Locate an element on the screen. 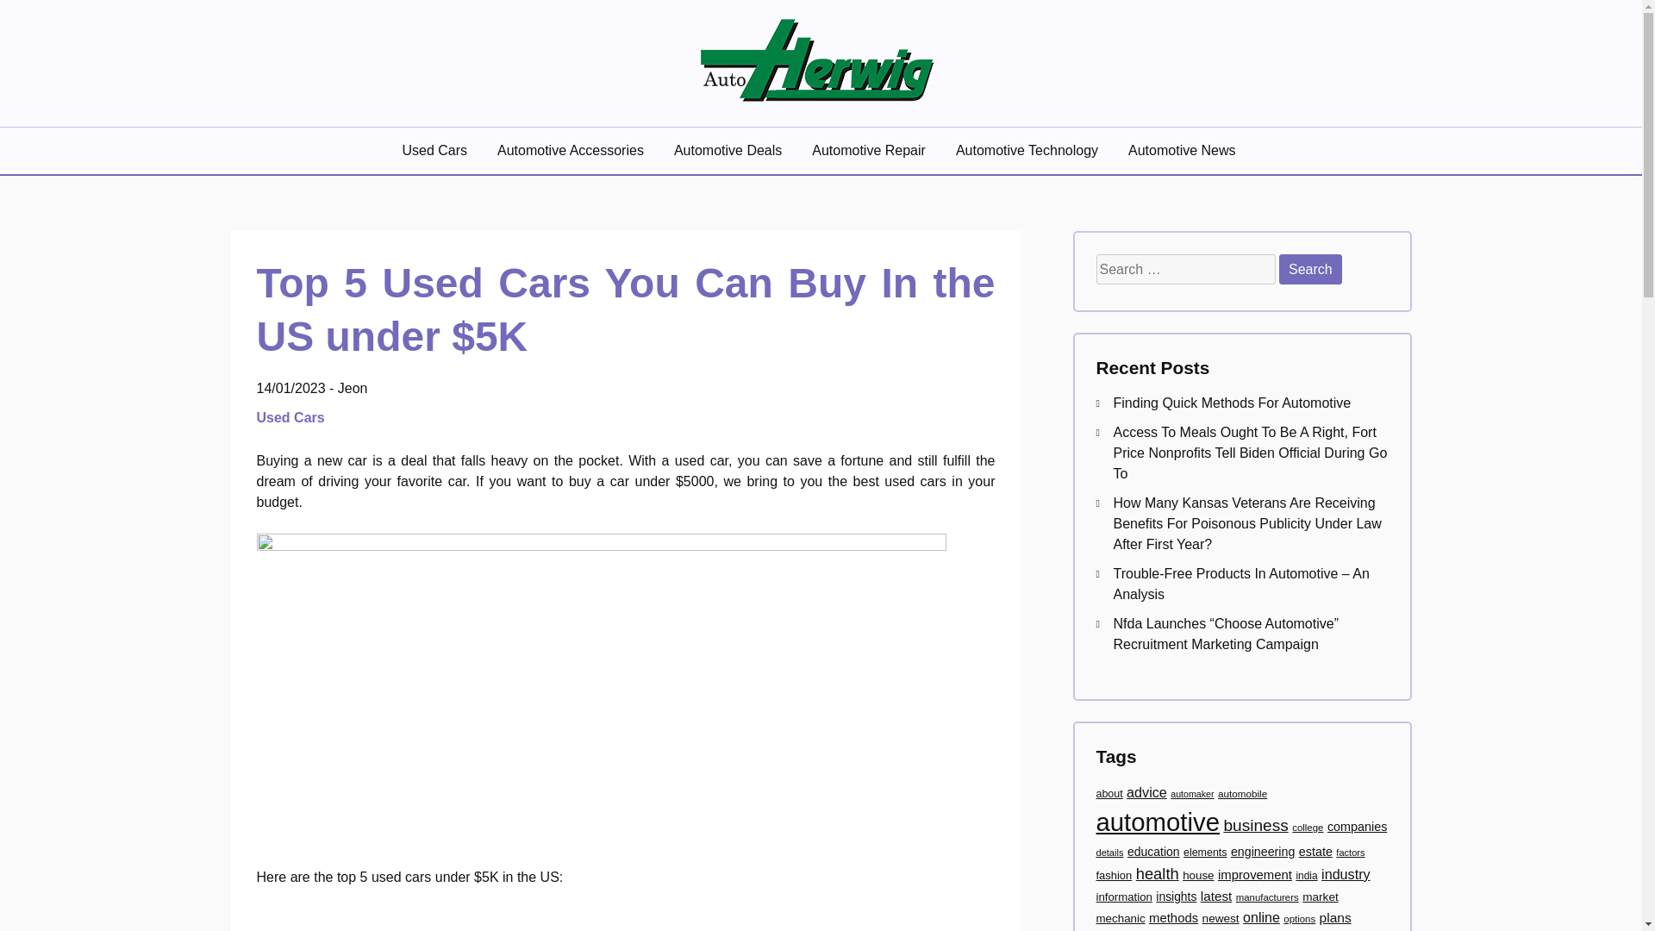 The width and height of the screenshot is (1655, 931). automobile is located at coordinates (1243, 793).